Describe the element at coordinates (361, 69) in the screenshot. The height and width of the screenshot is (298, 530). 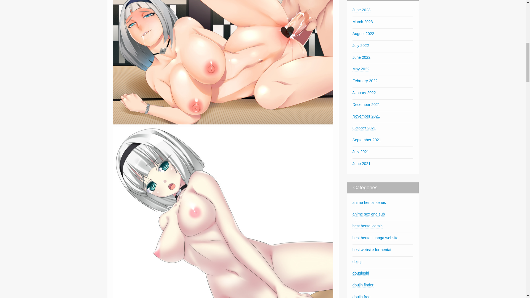
I see `May 2022` at that location.